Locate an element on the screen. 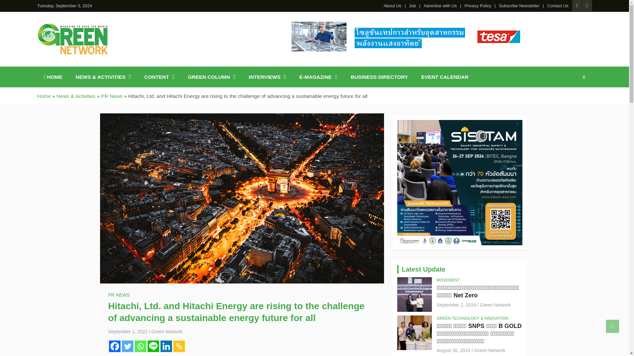 The image size is (634, 356). Copy Link is located at coordinates (179, 346).